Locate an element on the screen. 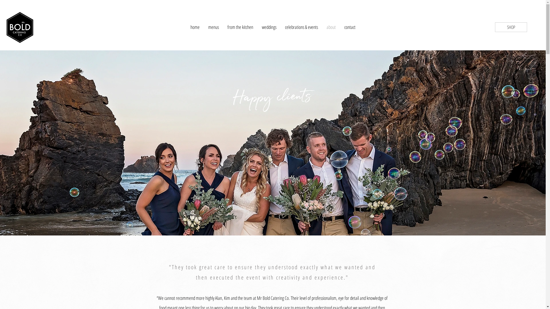 This screenshot has height=309, width=550. SHOP is located at coordinates (511, 27).